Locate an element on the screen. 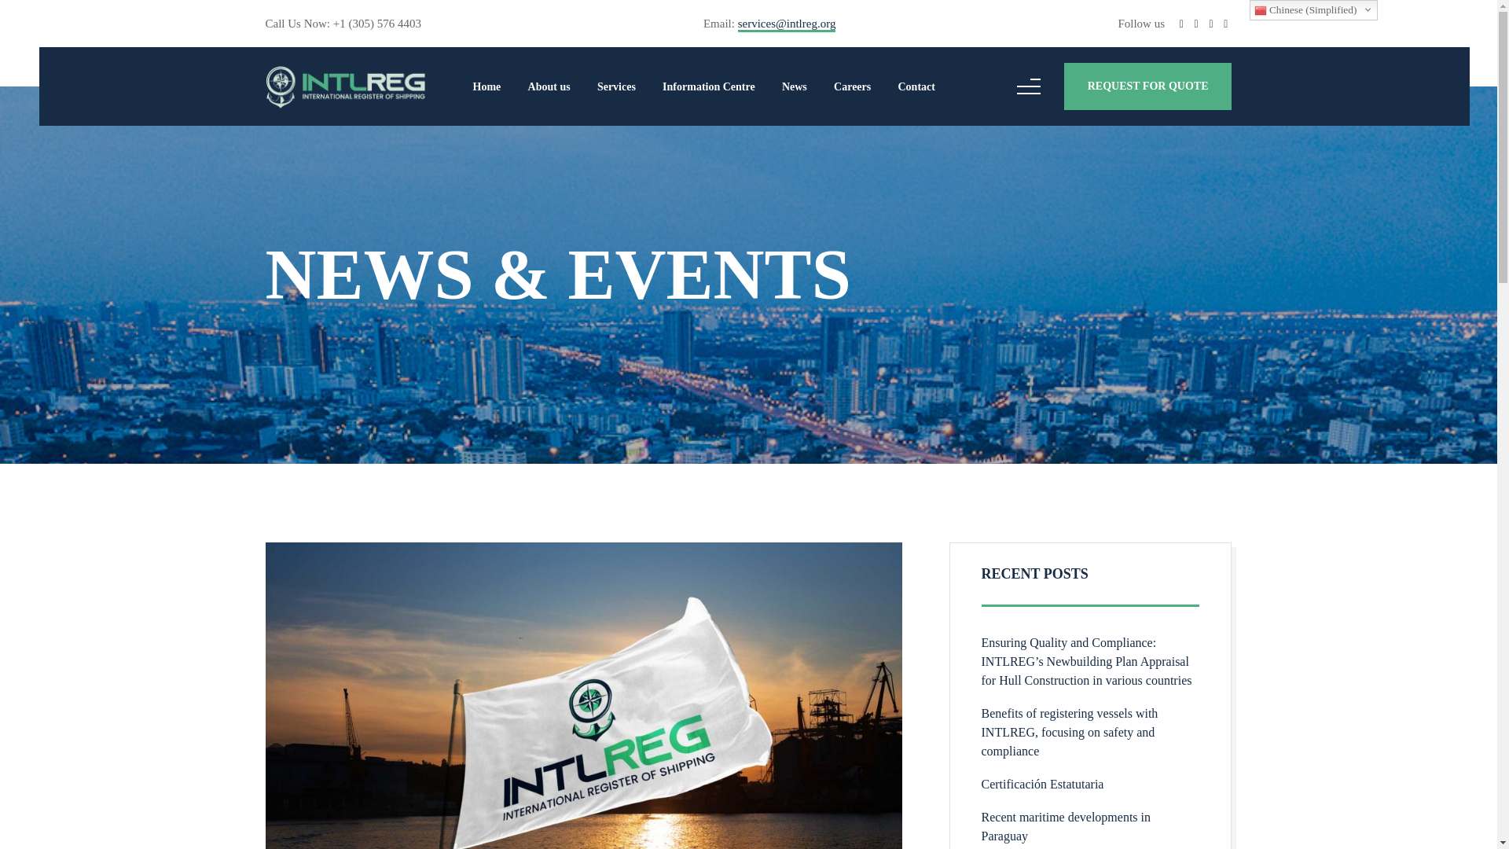 This screenshot has height=849, width=1509. Home is located at coordinates (487, 86).